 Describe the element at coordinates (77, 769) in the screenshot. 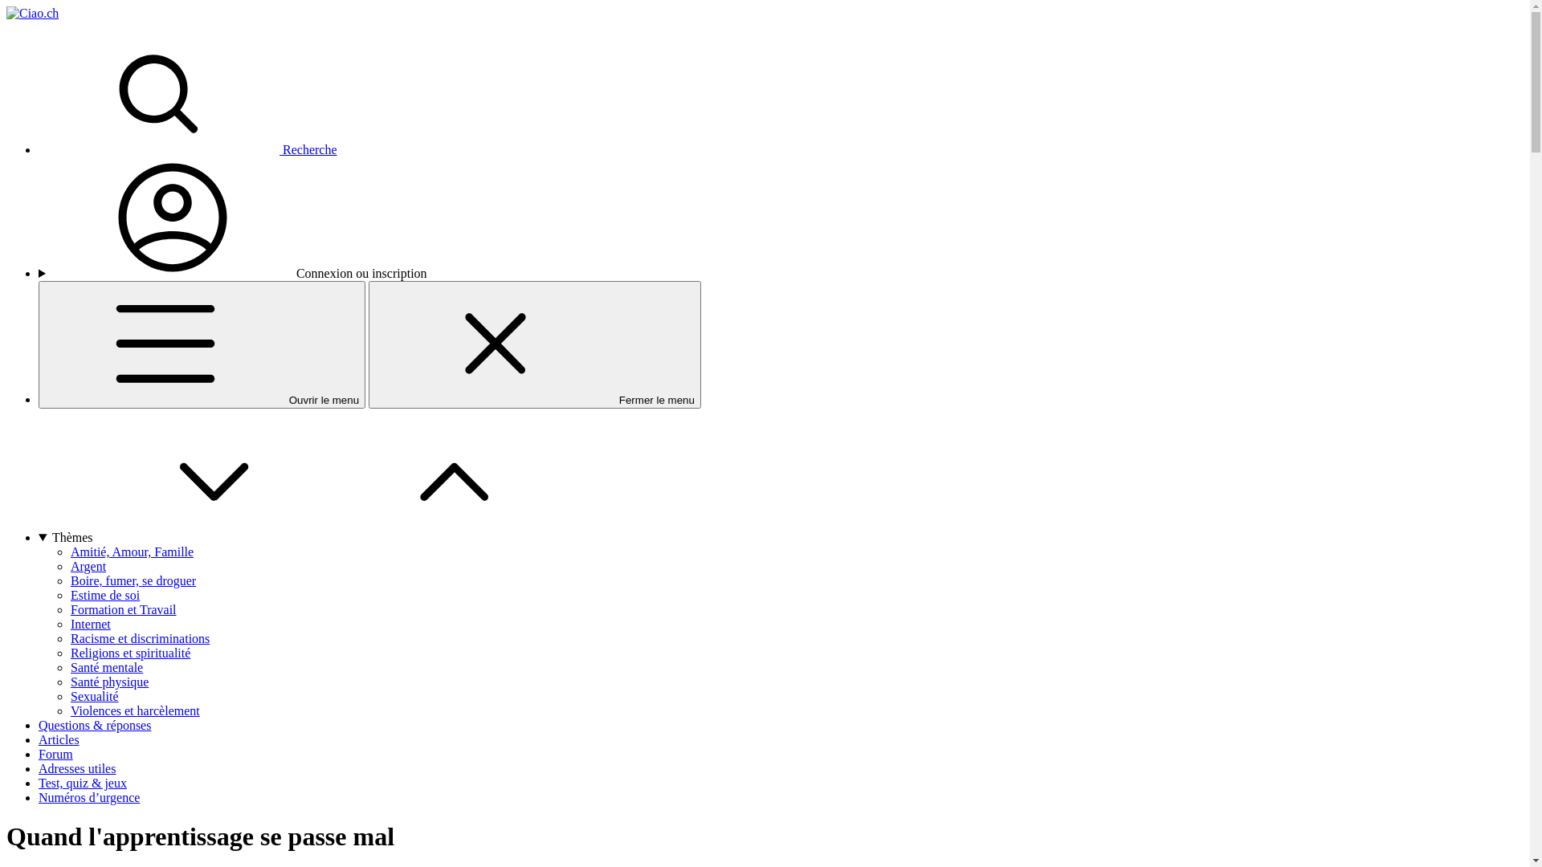

I see `Adresses utiles` at that location.